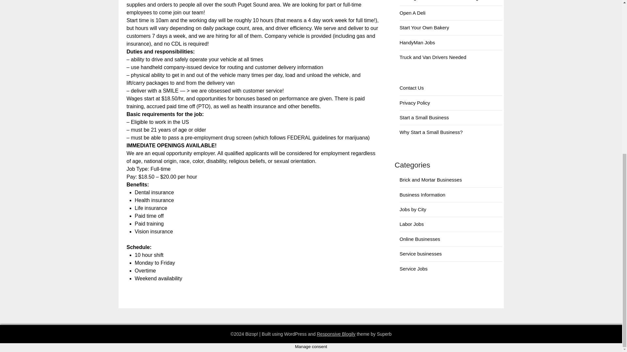 This screenshot has height=352, width=627. I want to click on Start Your Own Bakery, so click(425, 27).